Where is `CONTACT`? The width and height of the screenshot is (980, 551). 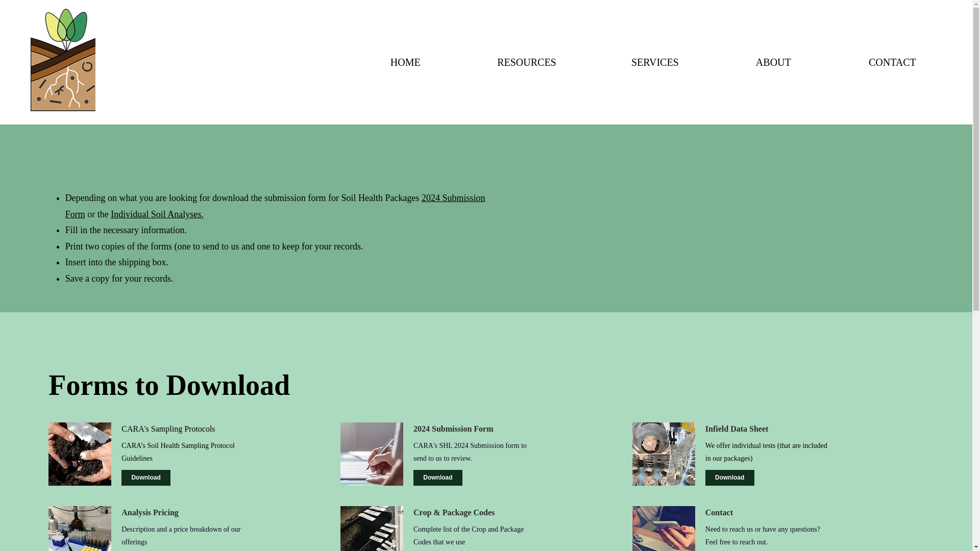 CONTACT is located at coordinates (861, 62).